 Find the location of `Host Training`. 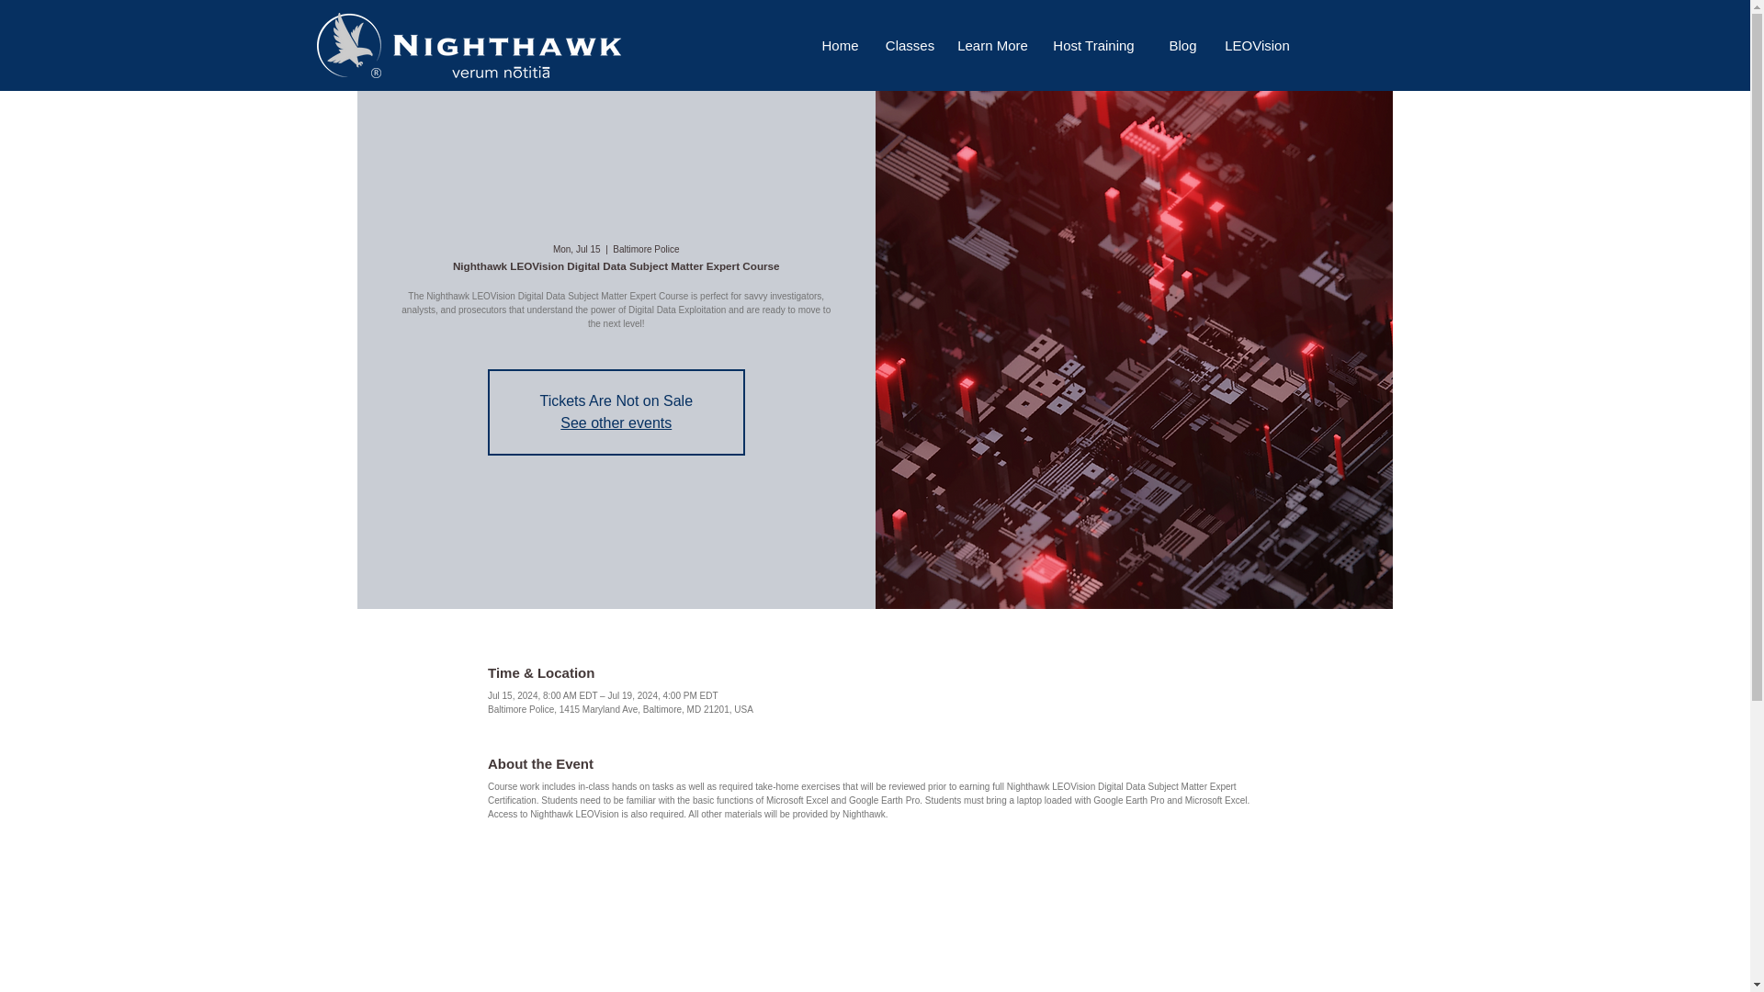

Host Training is located at coordinates (1093, 45).